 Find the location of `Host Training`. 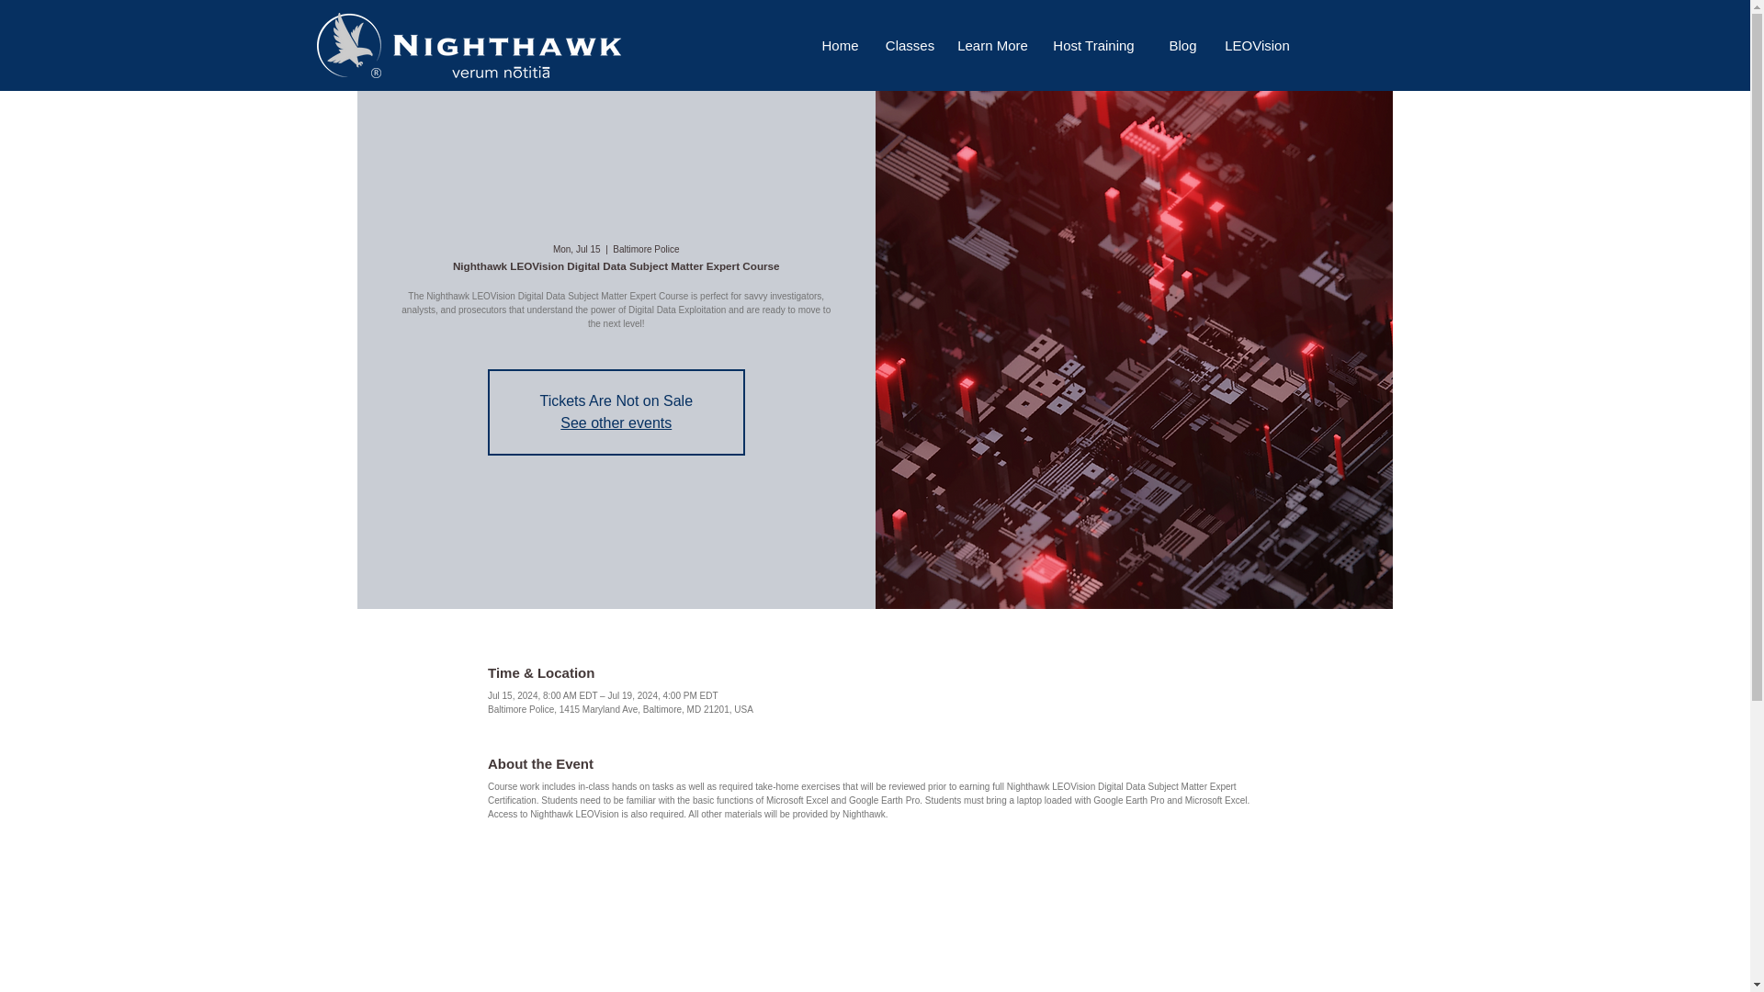

Host Training is located at coordinates (1093, 45).